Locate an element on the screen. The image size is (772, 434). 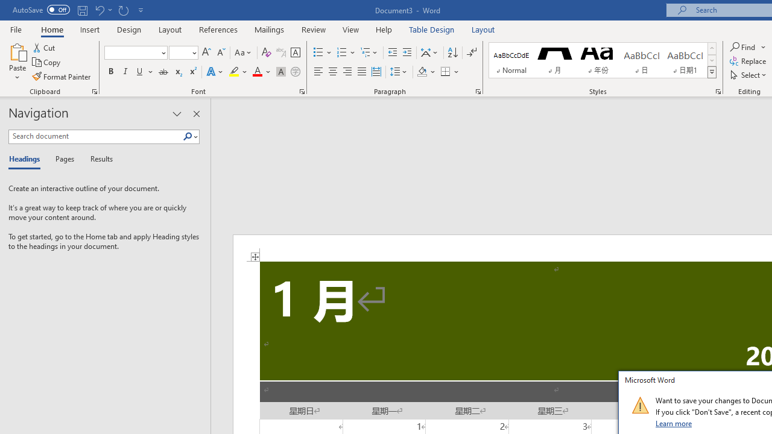
Repeat Shrink Font is located at coordinates (123, 10).